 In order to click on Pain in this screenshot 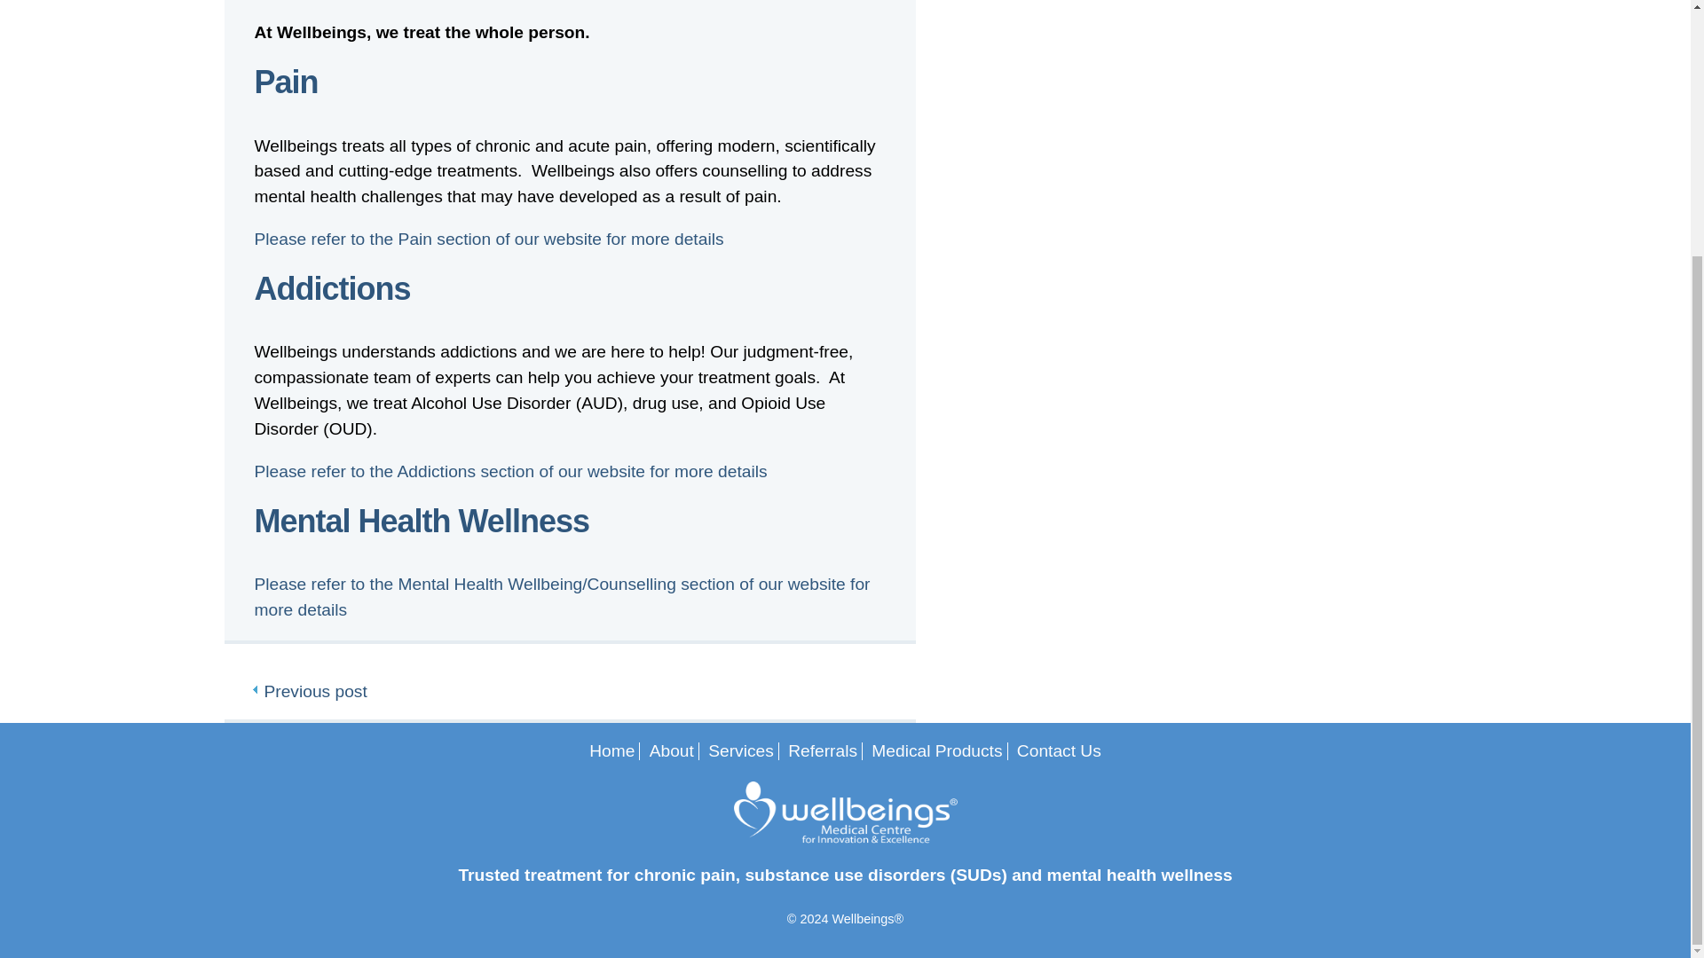, I will do `click(286, 82)`.